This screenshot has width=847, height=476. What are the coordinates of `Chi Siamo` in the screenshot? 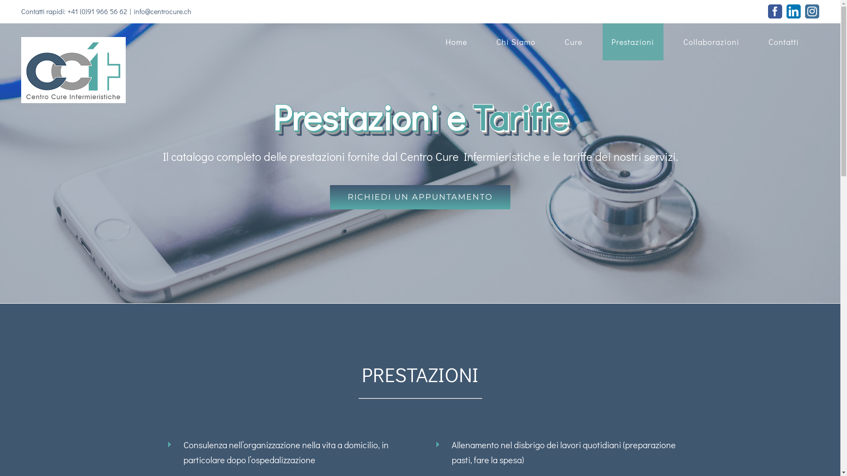 It's located at (516, 42).